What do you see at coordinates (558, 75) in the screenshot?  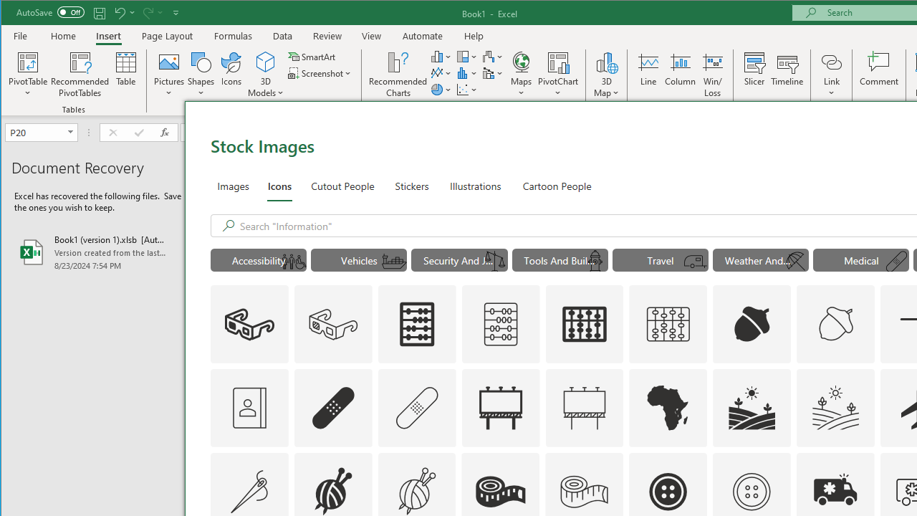 I see `PivotChart` at bounding box center [558, 75].